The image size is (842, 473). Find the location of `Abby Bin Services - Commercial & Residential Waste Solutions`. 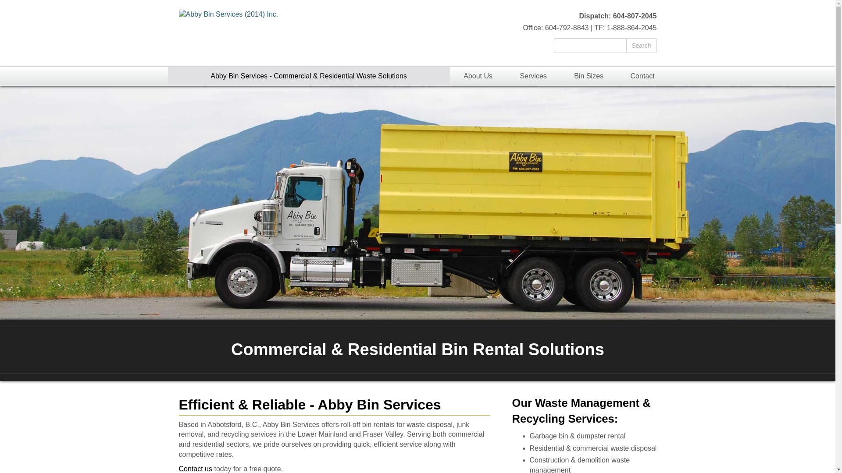

Abby Bin Services - Commercial & Residential Waste Solutions is located at coordinates (309, 76).